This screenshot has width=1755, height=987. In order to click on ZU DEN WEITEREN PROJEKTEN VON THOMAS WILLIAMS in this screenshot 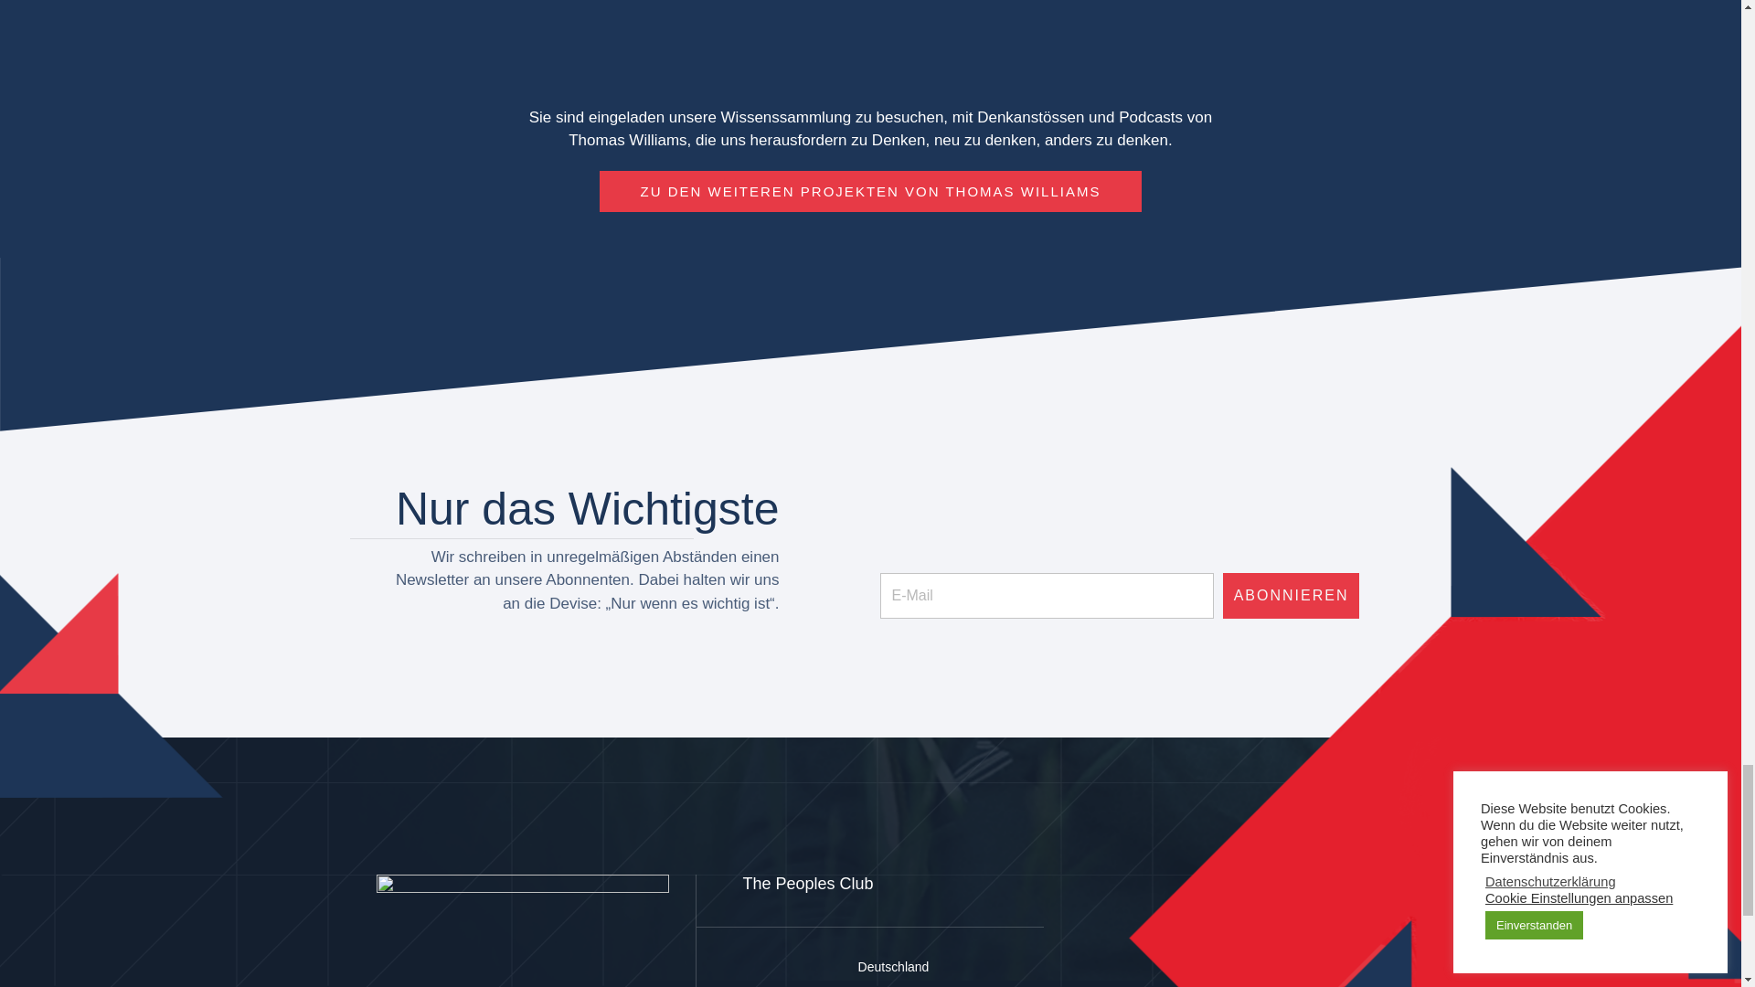, I will do `click(870, 191)`.